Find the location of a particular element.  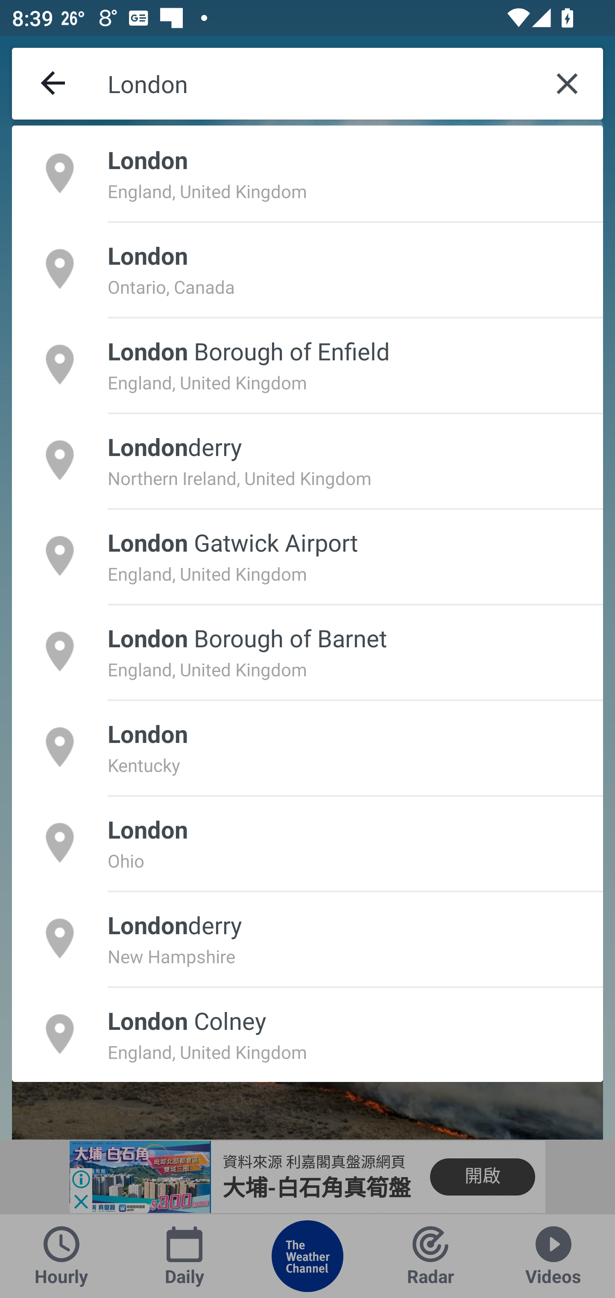

London Kentucky is located at coordinates (307, 747).